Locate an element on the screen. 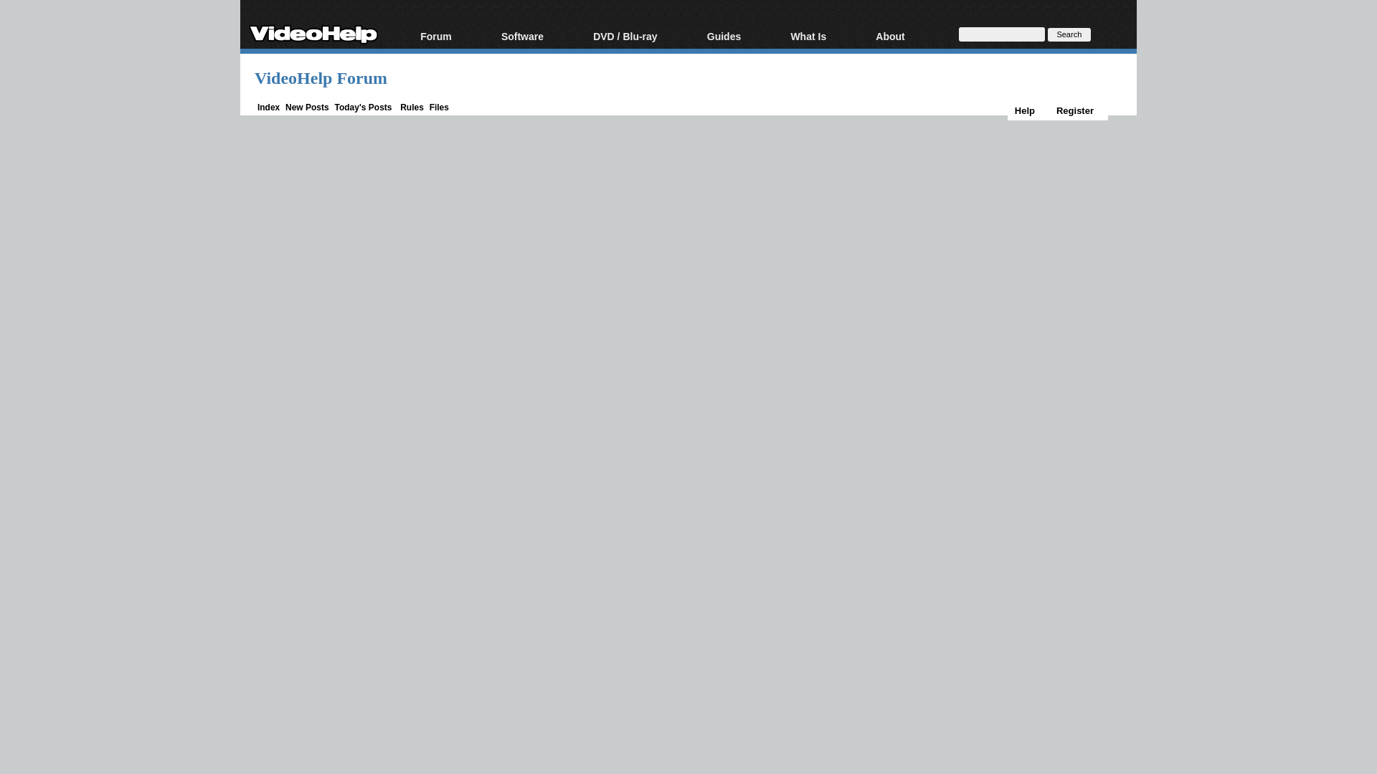 The image size is (1377, 774). Guides is located at coordinates (742, 37).